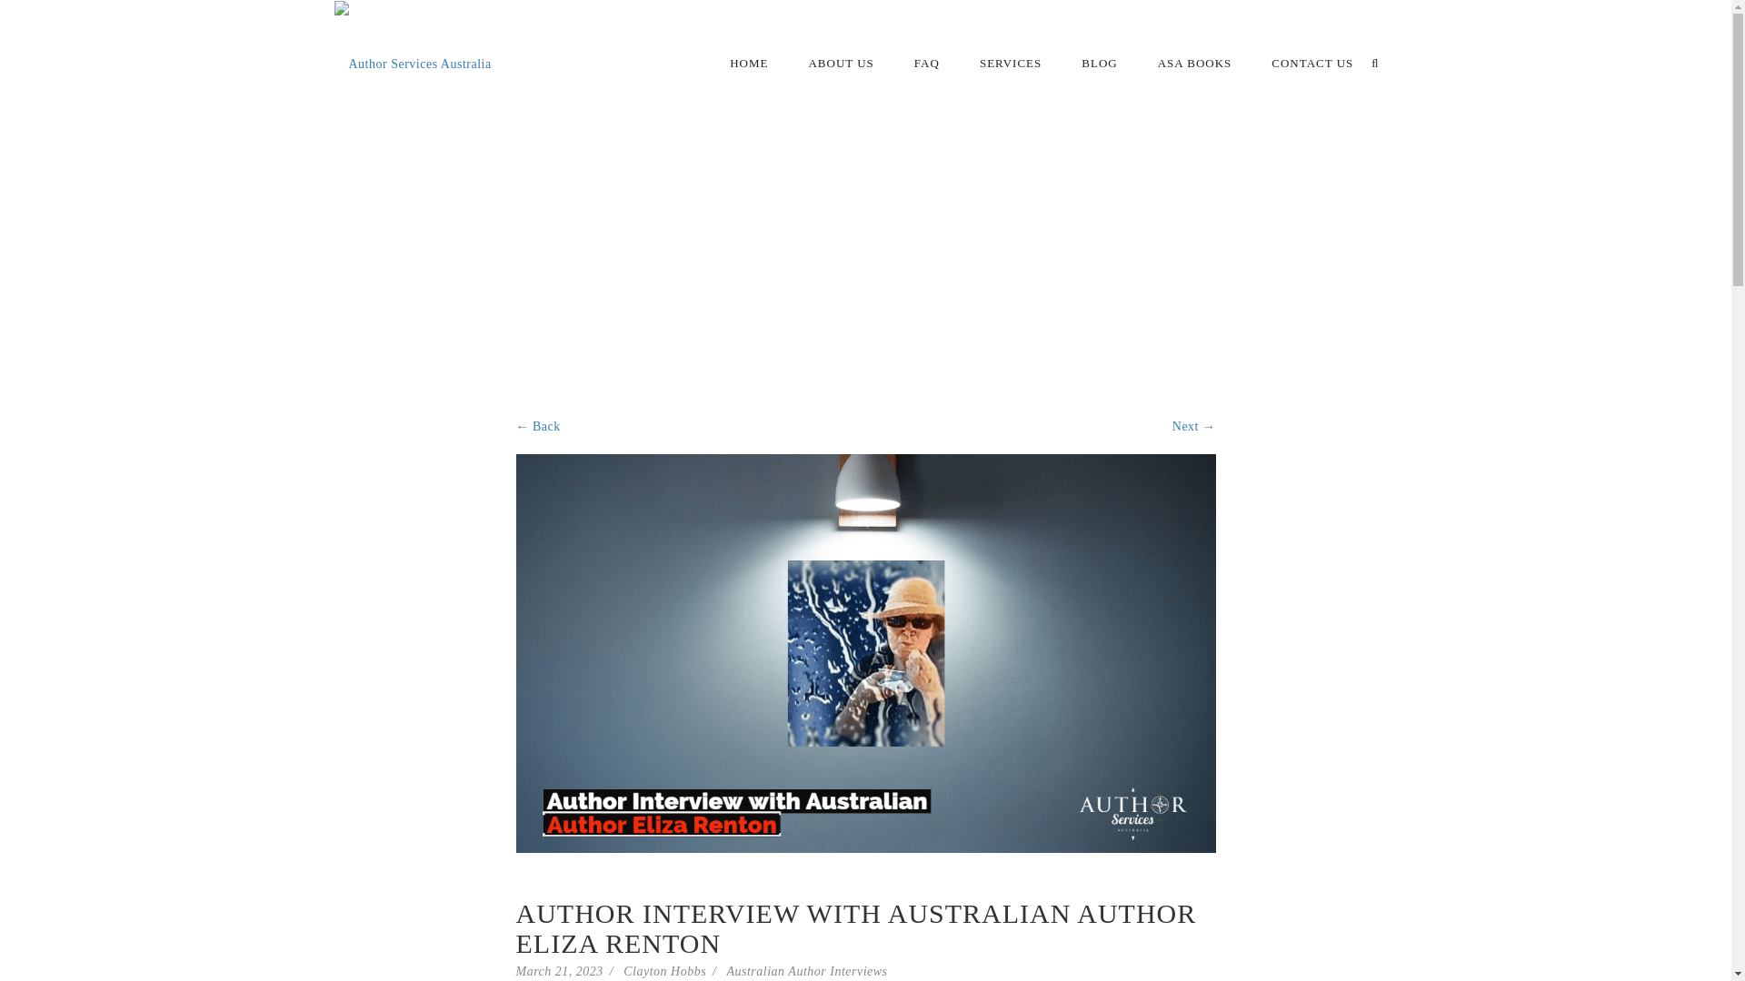 The height and width of the screenshot is (981, 1745). I want to click on CONTACT US, so click(1312, 62).